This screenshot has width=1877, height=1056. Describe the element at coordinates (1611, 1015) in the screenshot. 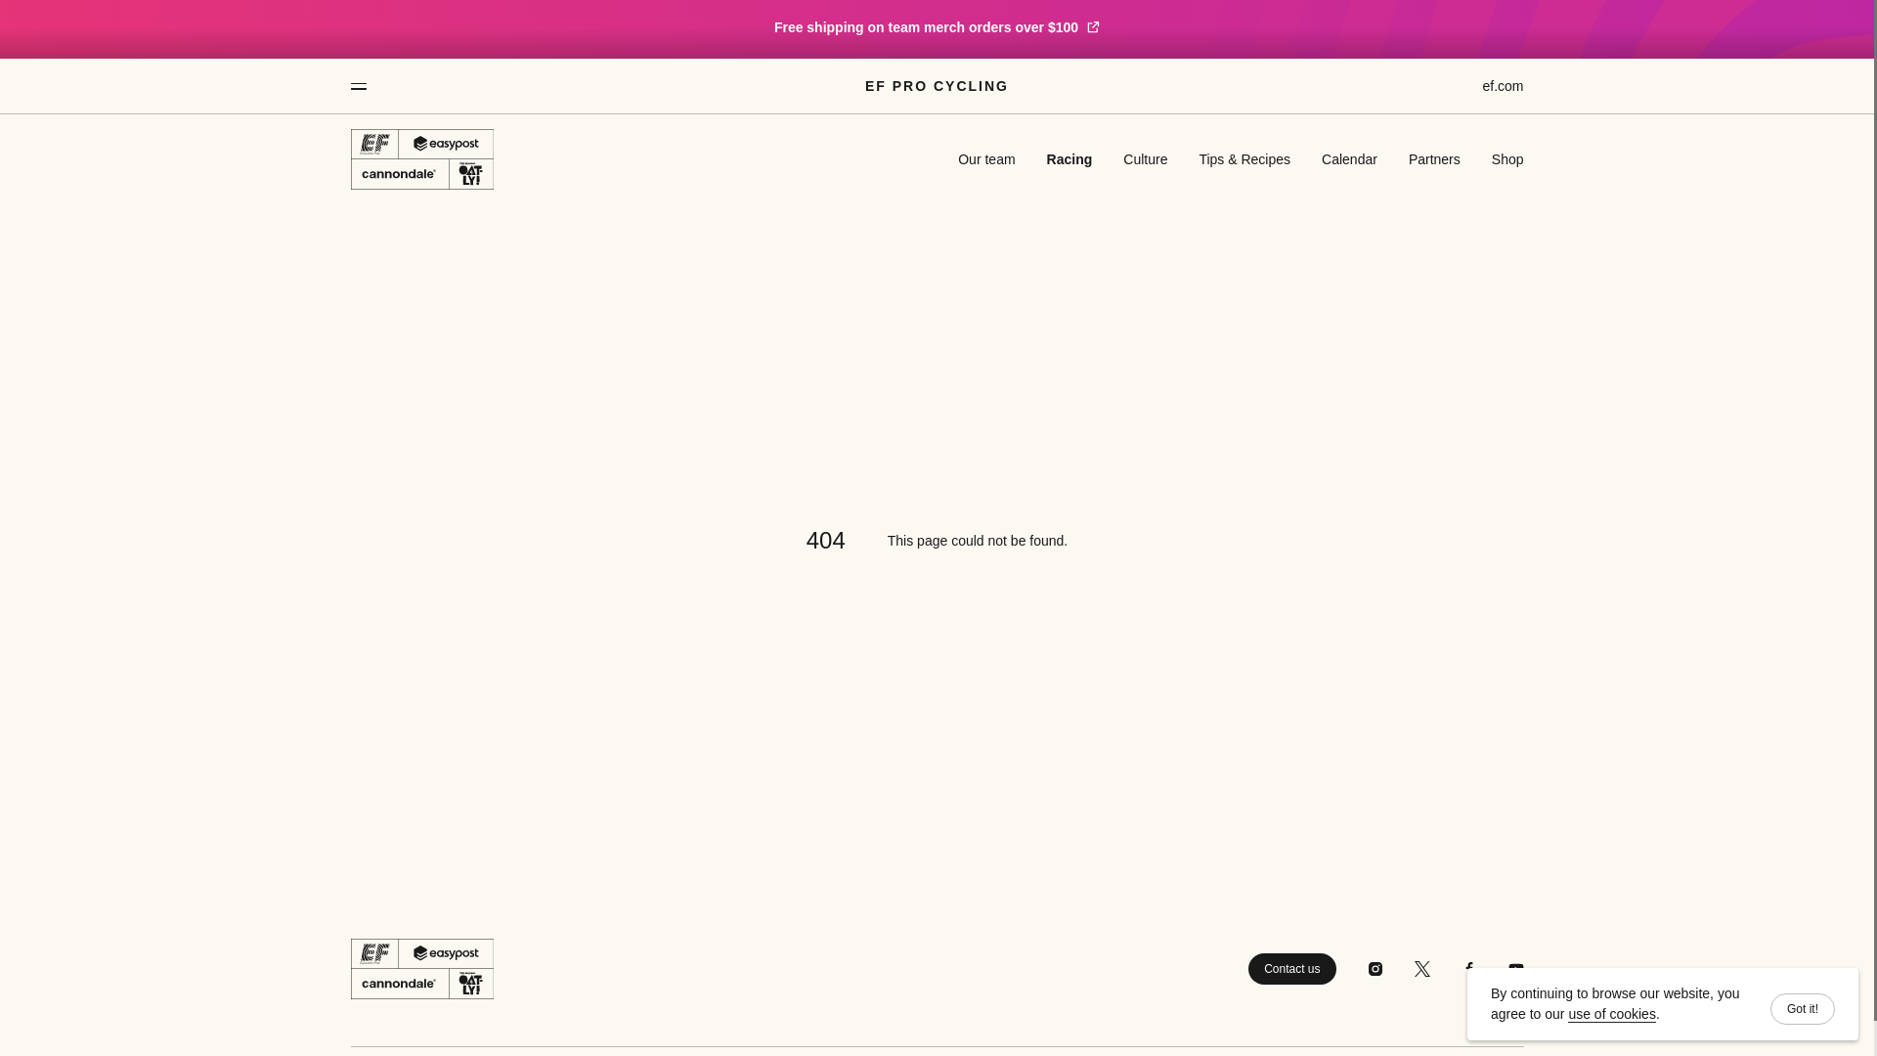

I see `cookie policy` at that location.